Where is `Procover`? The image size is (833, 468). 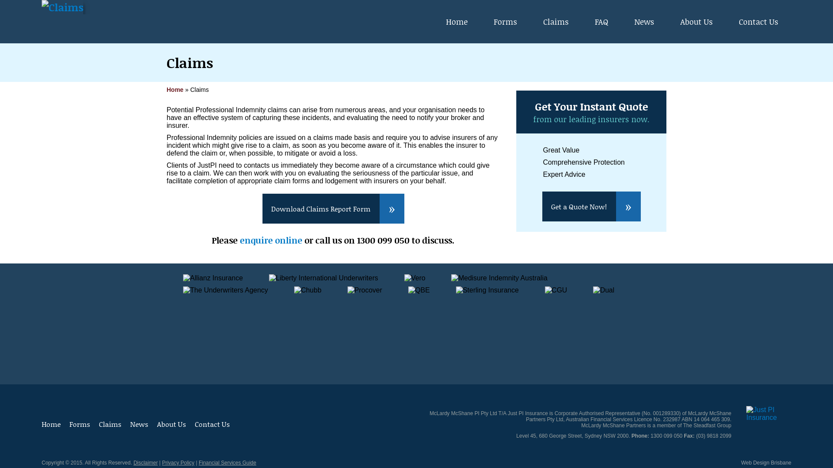 Procover is located at coordinates (365, 290).